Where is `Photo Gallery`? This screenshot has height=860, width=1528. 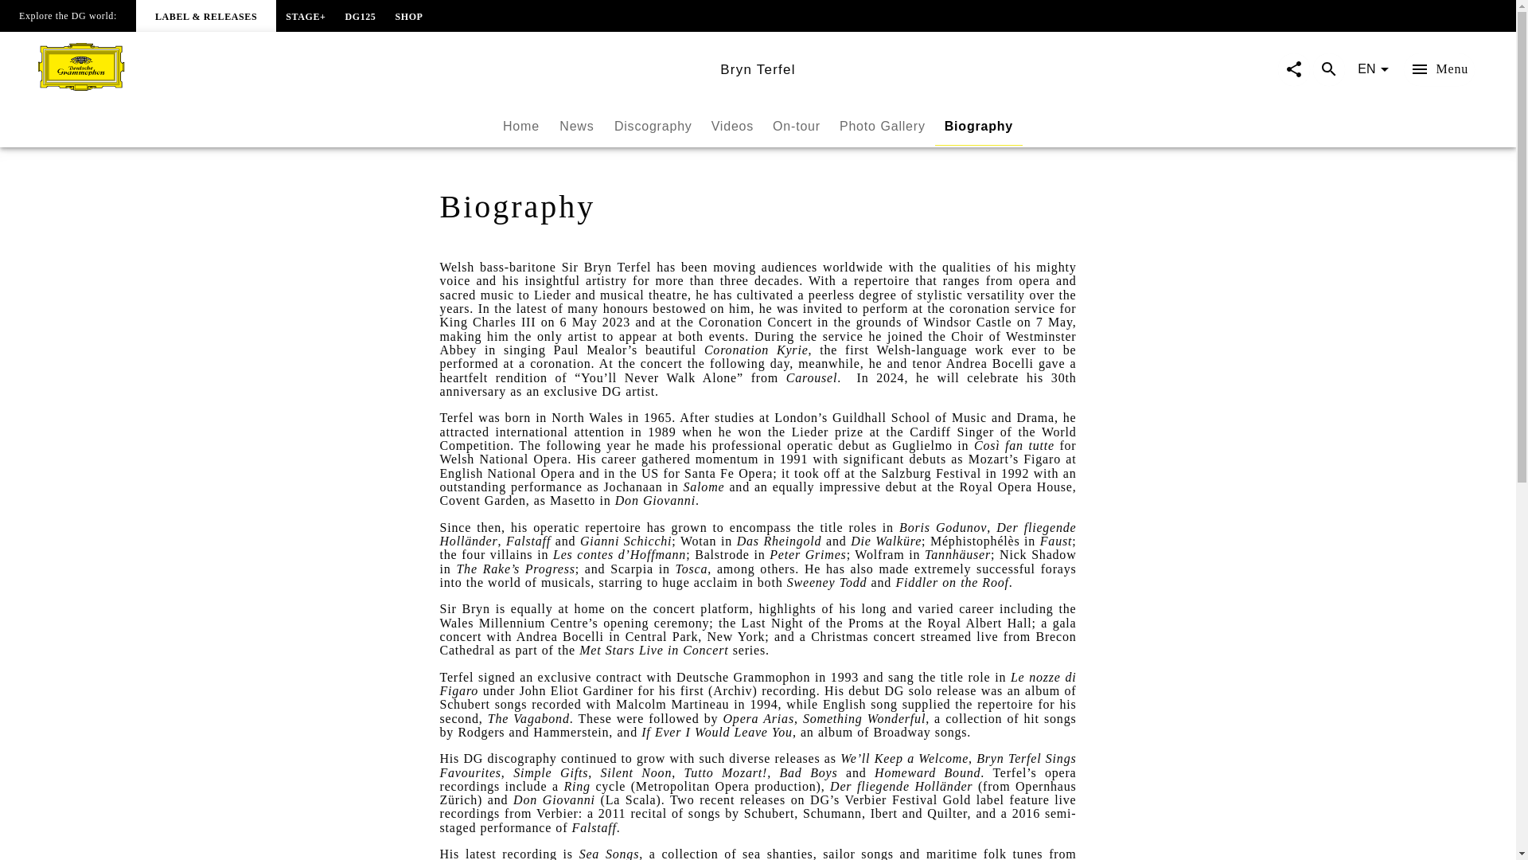
Photo Gallery is located at coordinates (653, 126).